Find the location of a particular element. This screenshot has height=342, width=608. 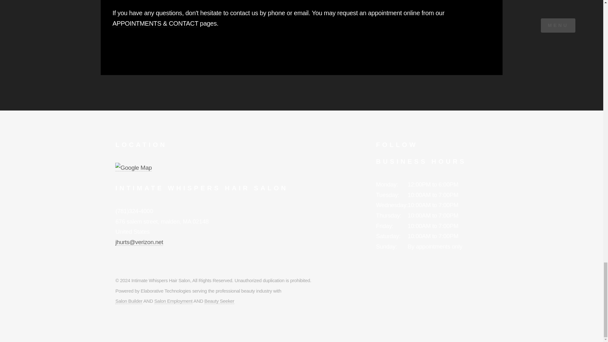

Beauty Seeker is located at coordinates (219, 301).